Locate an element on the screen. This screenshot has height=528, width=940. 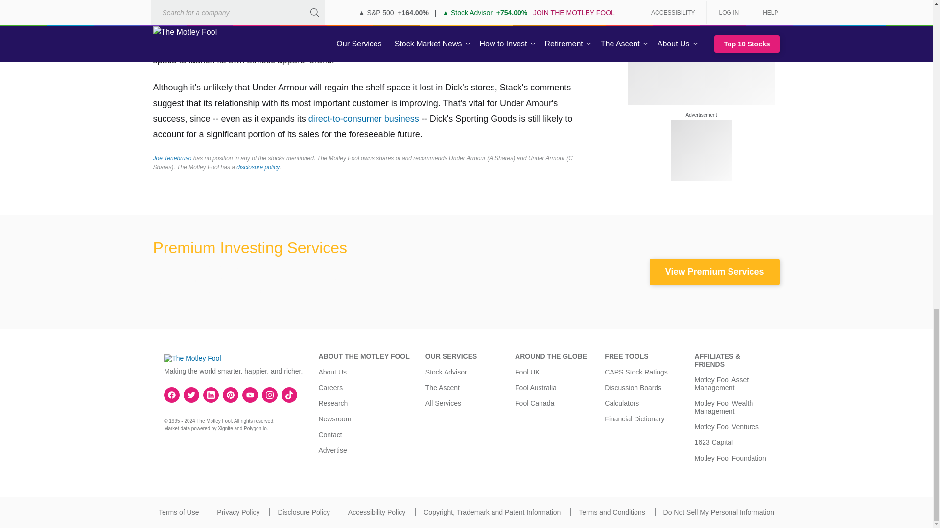
Disclosure Policy is located at coordinates (304, 512).